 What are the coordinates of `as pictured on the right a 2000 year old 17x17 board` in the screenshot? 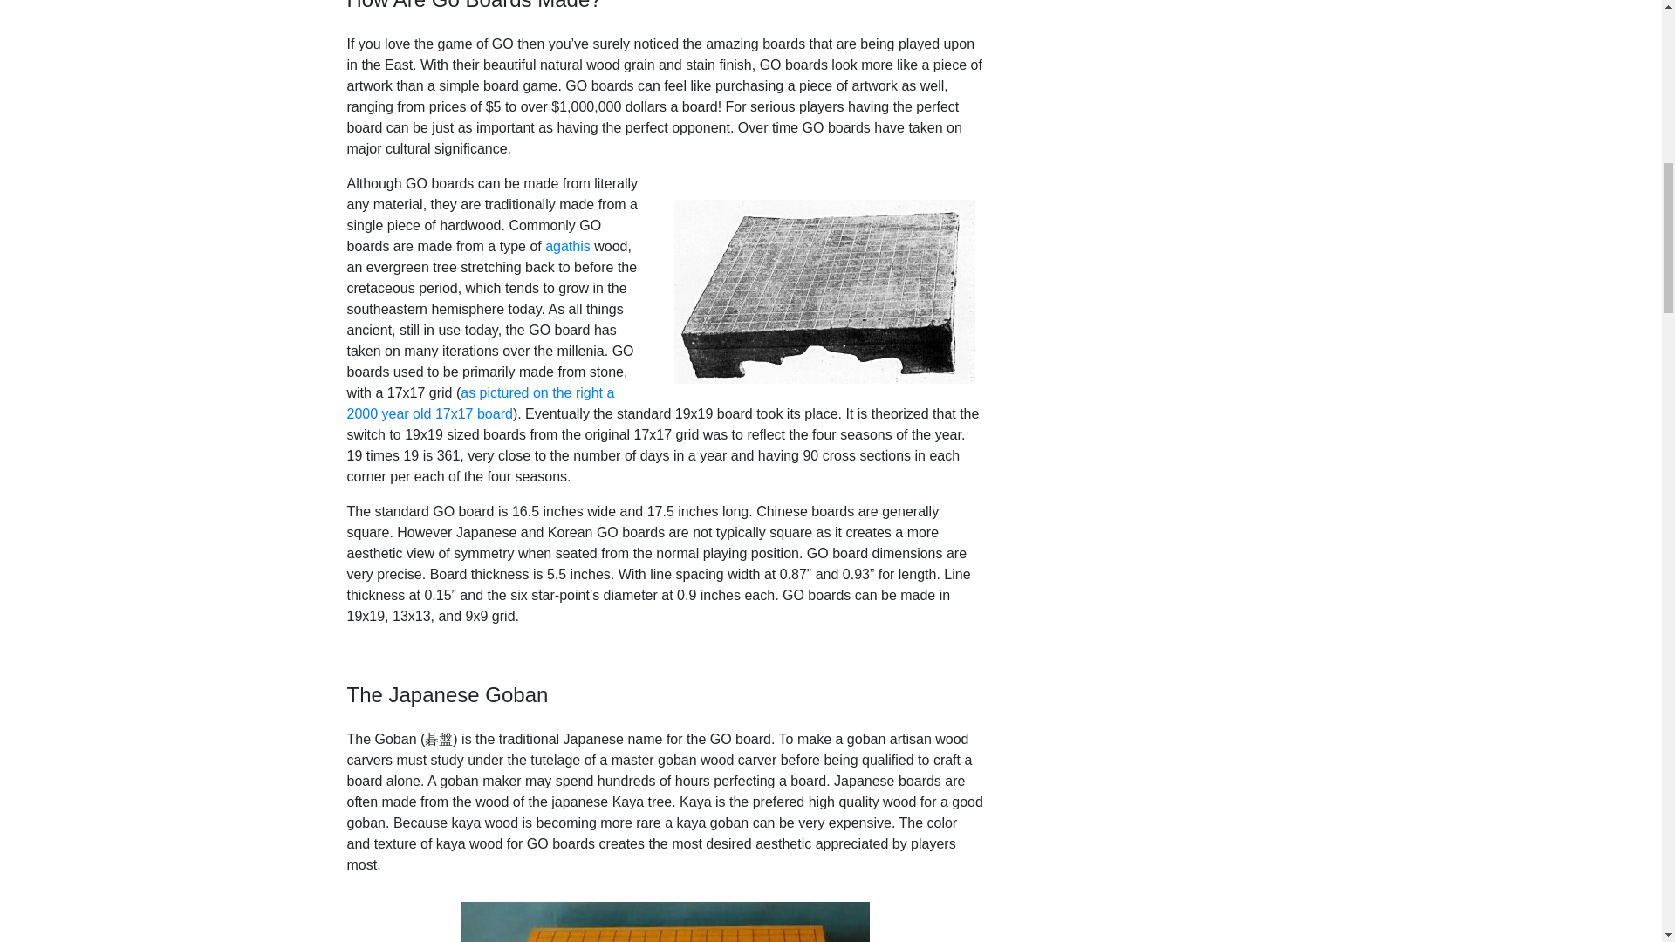 It's located at (480, 403).